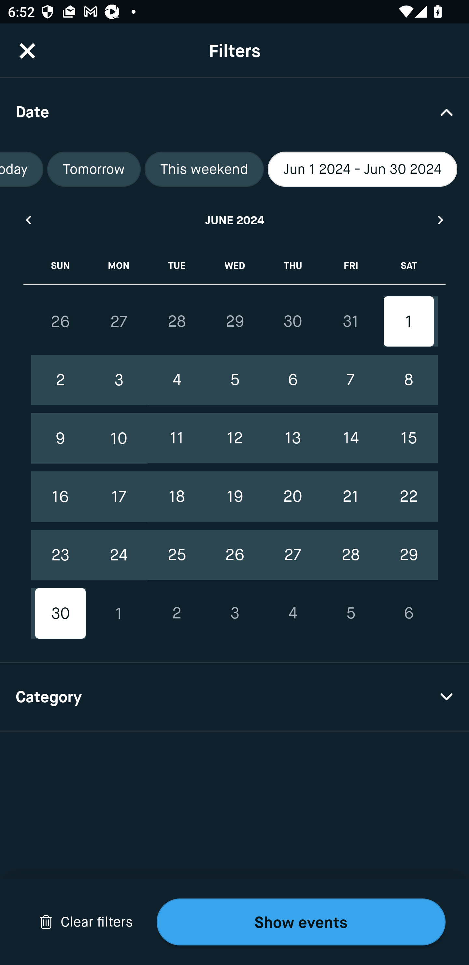  What do you see at coordinates (119, 321) in the screenshot?
I see `27` at bounding box center [119, 321].